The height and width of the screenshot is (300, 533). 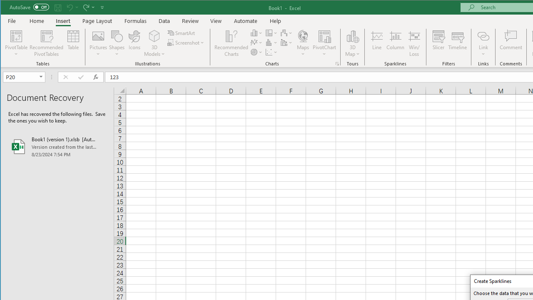 What do you see at coordinates (257, 52) in the screenshot?
I see `Insert Pie or Doughnut Chart` at bounding box center [257, 52].